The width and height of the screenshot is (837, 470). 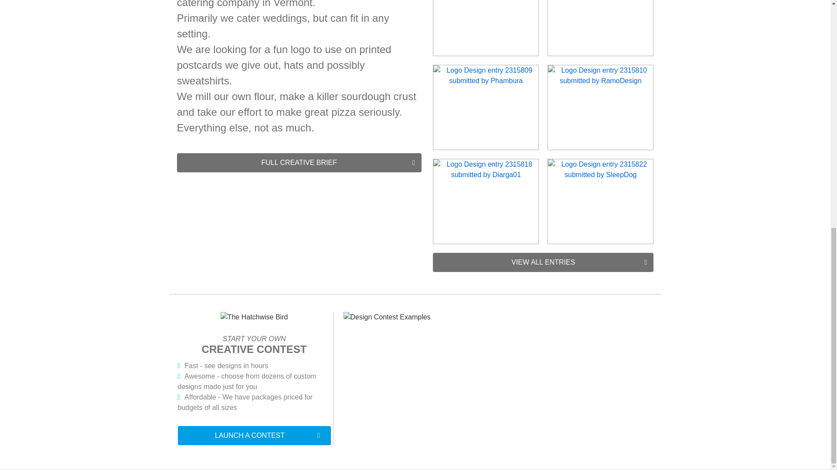 What do you see at coordinates (254, 435) in the screenshot?
I see `LAUNCH A CONTEST` at bounding box center [254, 435].